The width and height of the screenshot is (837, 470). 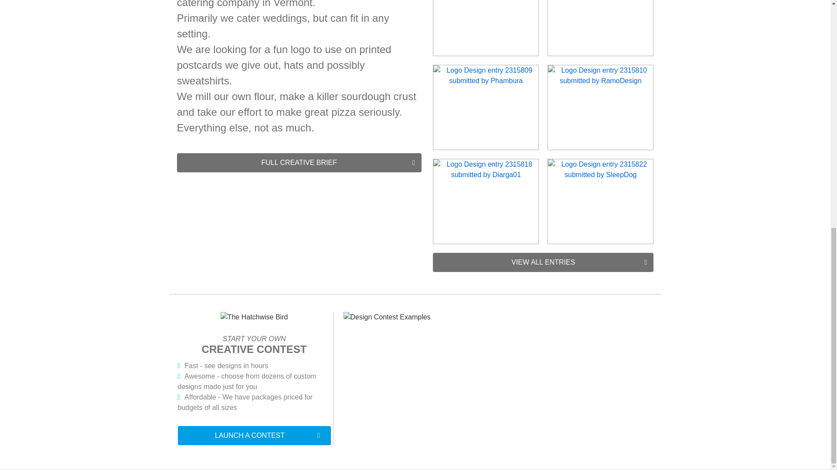 What do you see at coordinates (254, 435) in the screenshot?
I see `LAUNCH A CONTEST` at bounding box center [254, 435].